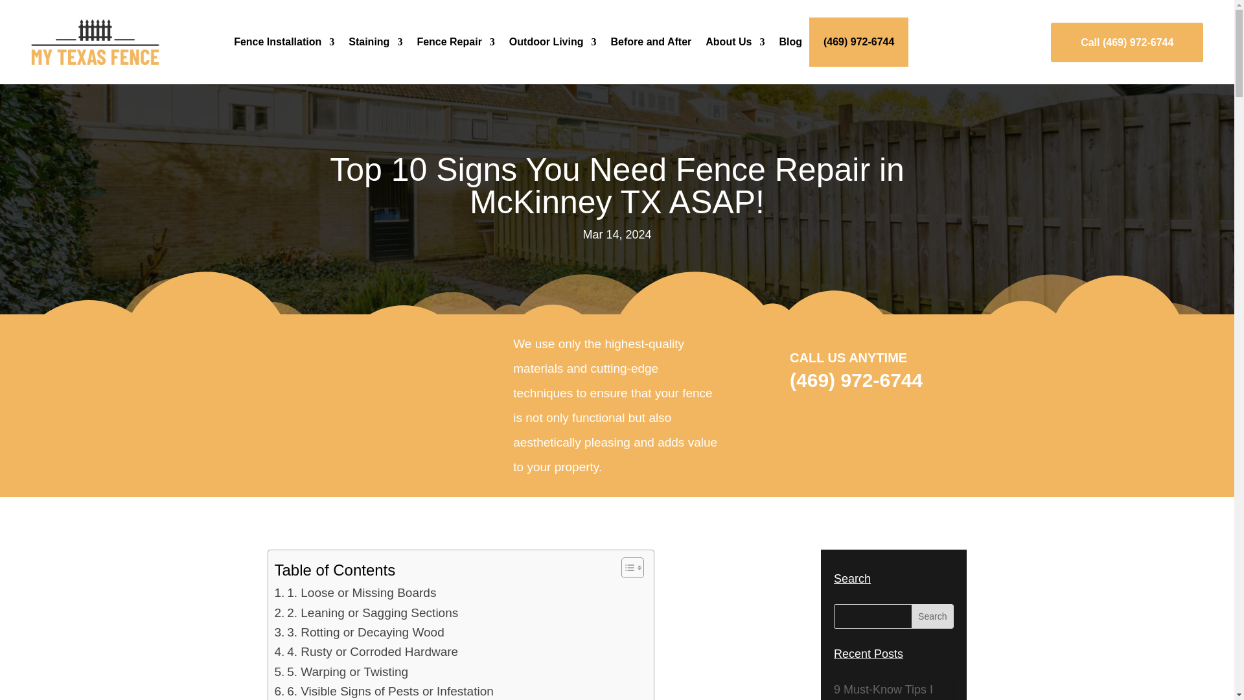 This screenshot has width=1244, height=700. What do you see at coordinates (359, 633) in the screenshot?
I see `3. Rotting or Decaying Wood` at bounding box center [359, 633].